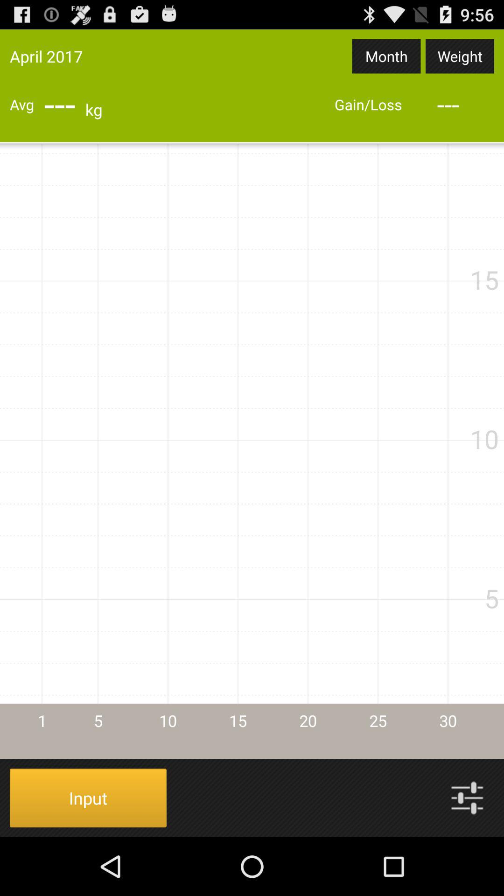 Image resolution: width=504 pixels, height=896 pixels. Describe the element at coordinates (386, 56) in the screenshot. I see `turn on month` at that location.